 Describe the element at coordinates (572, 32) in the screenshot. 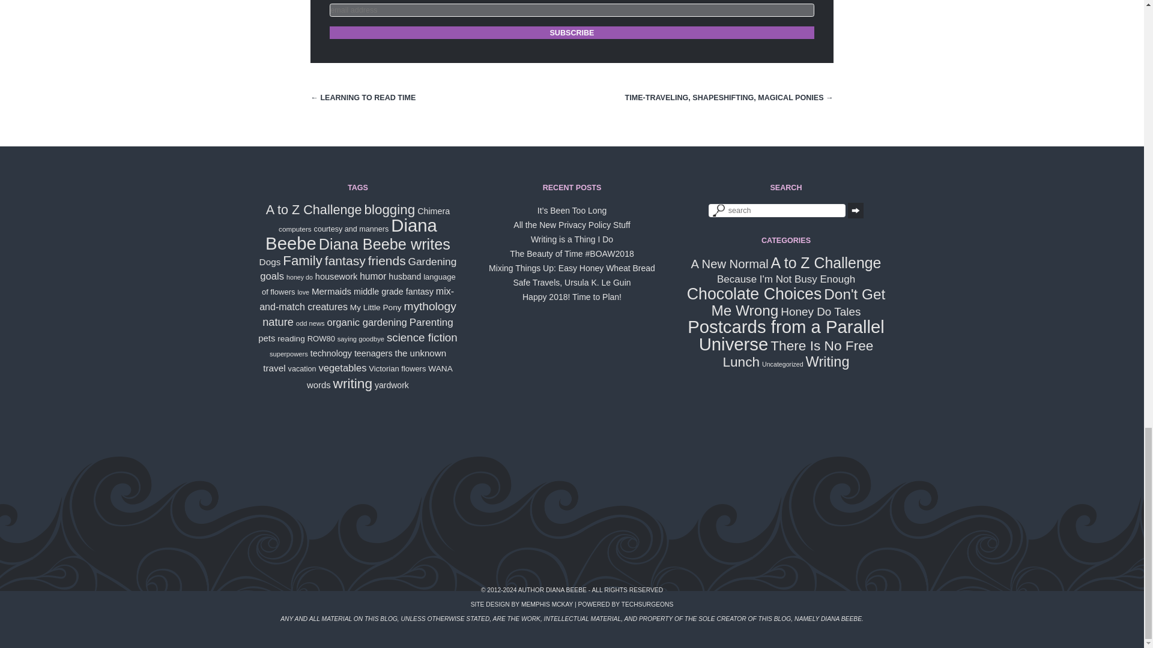

I see `Subscribe` at that location.